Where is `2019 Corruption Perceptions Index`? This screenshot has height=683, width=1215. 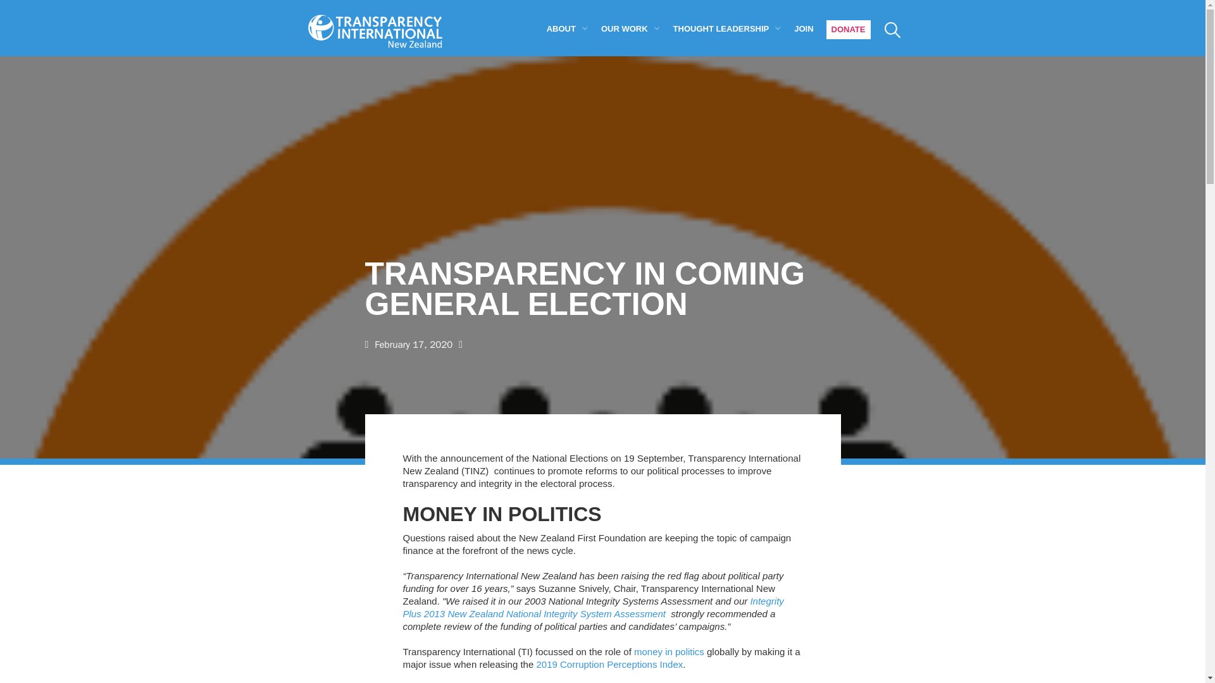
2019 Corruption Perceptions Index is located at coordinates (609, 664).